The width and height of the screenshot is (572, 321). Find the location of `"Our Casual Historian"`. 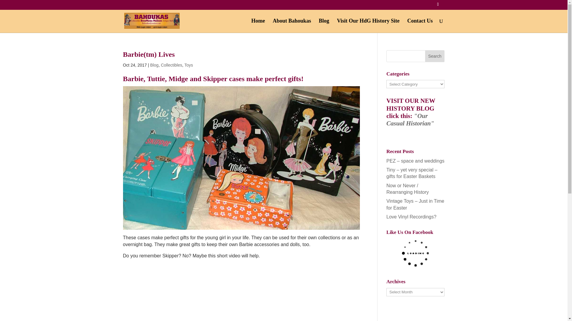

"Our Casual Historian" is located at coordinates (410, 119).